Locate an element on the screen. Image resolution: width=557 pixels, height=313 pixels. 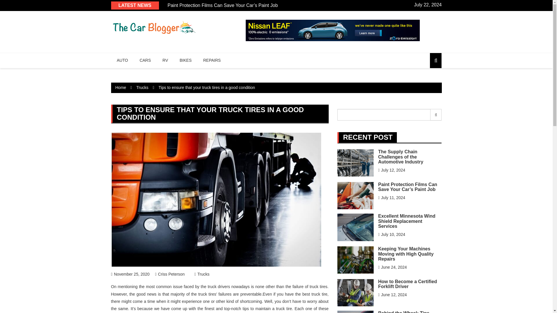
AUTO is located at coordinates (122, 60).